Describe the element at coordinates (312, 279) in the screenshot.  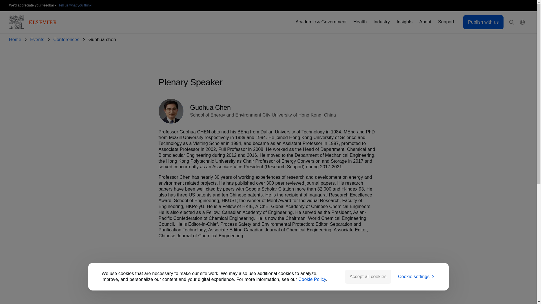
I see `Cookie Policy` at that location.